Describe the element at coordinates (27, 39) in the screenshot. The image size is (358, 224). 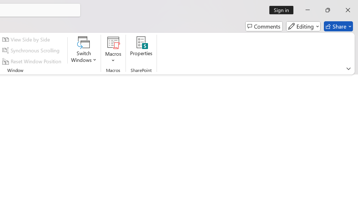
I see `View Side by Side` at that location.